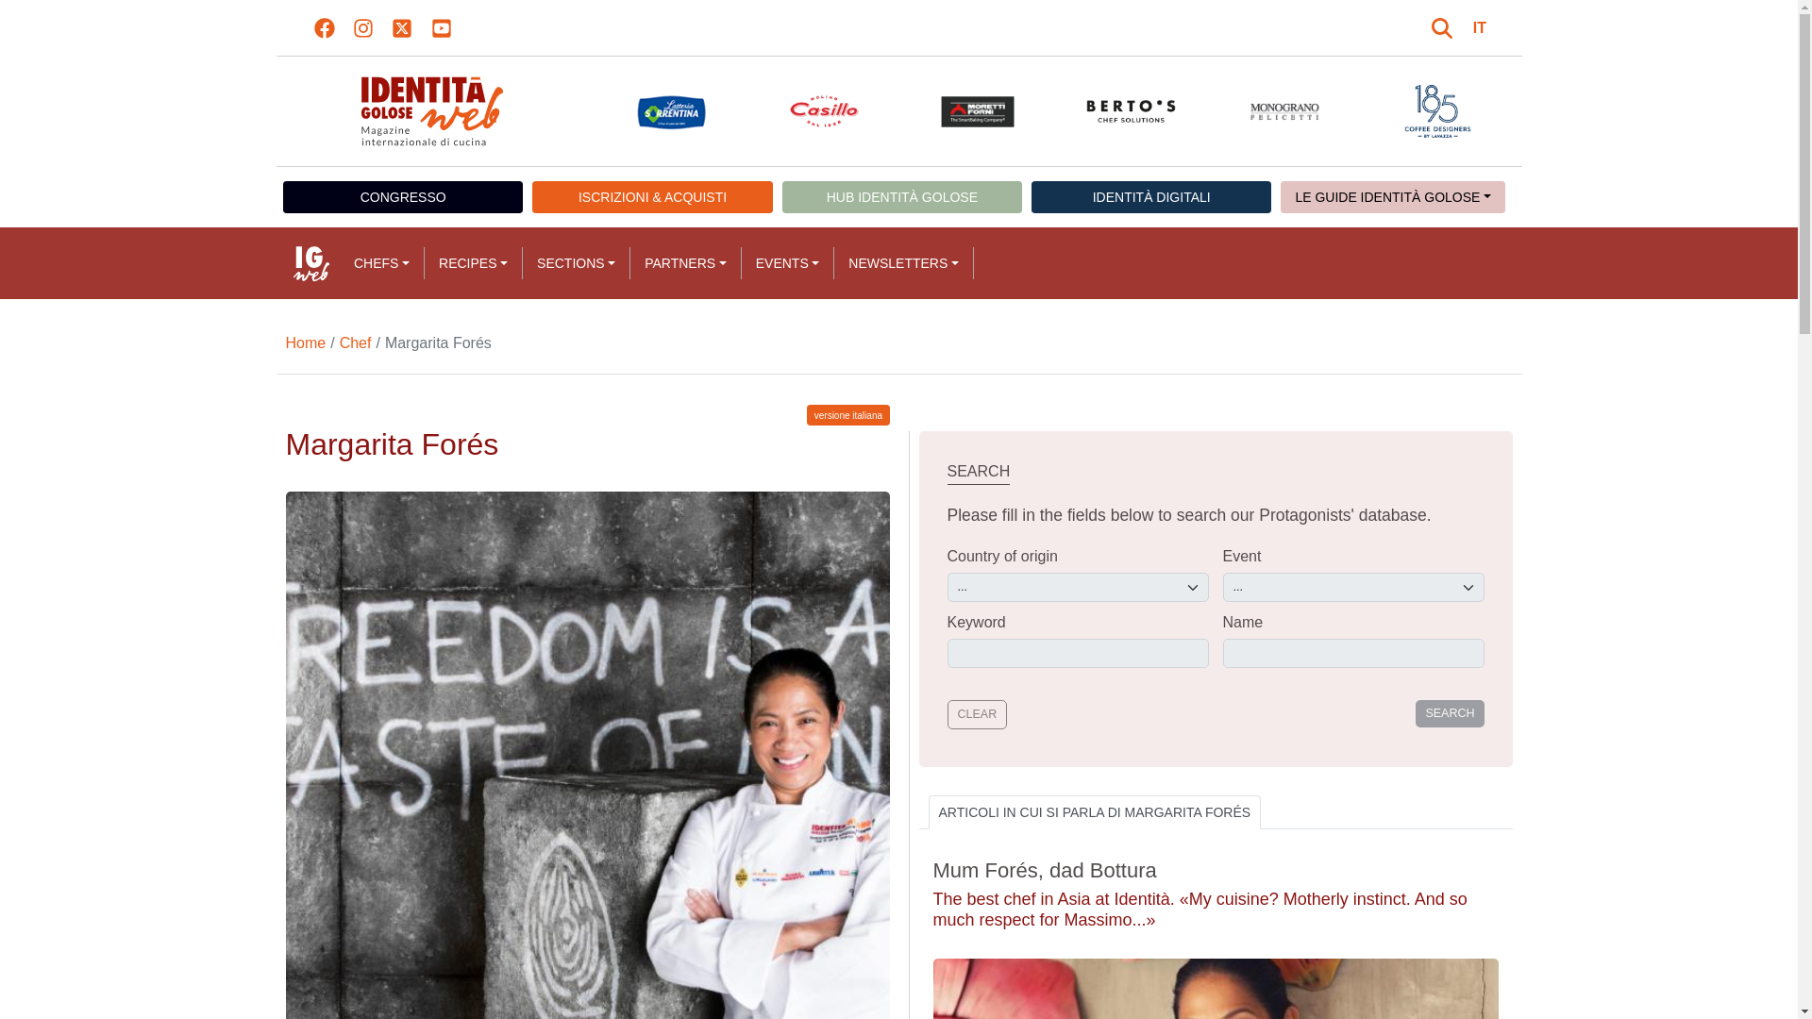 The height and width of the screenshot is (1019, 1812). I want to click on SEARCH, so click(1450, 713).